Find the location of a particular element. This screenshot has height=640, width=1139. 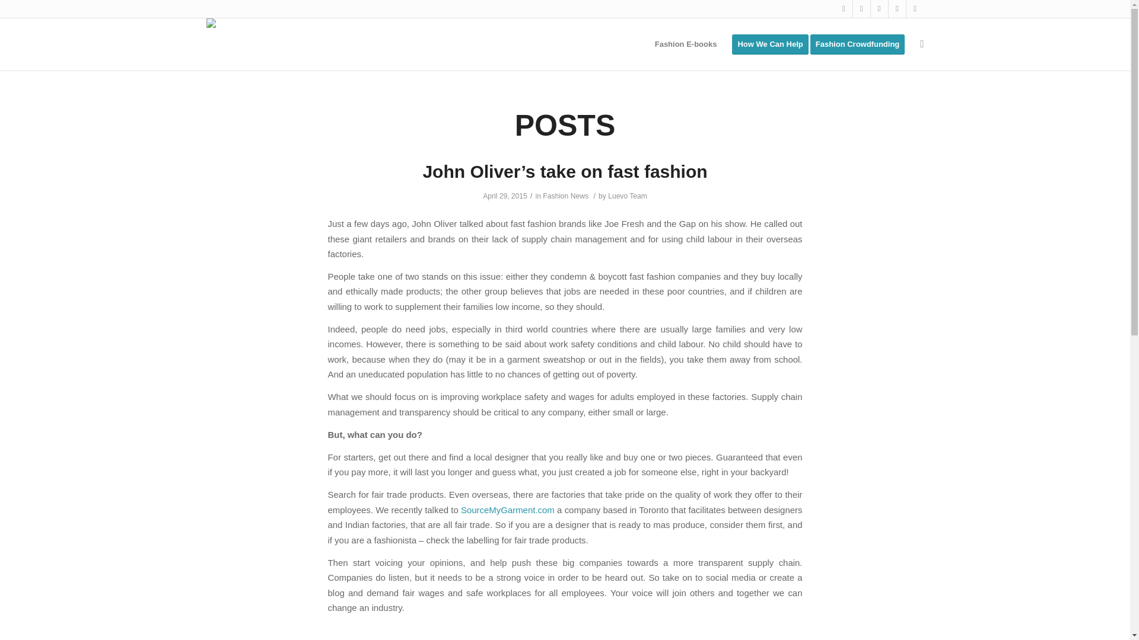

How We Can Help is located at coordinates (770, 44).